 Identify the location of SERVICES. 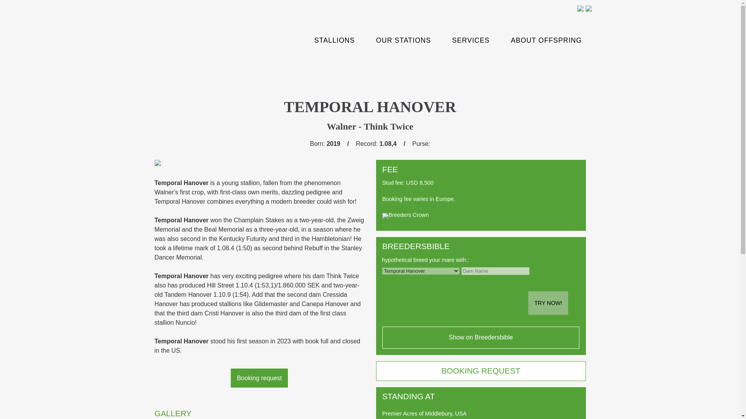
(471, 40).